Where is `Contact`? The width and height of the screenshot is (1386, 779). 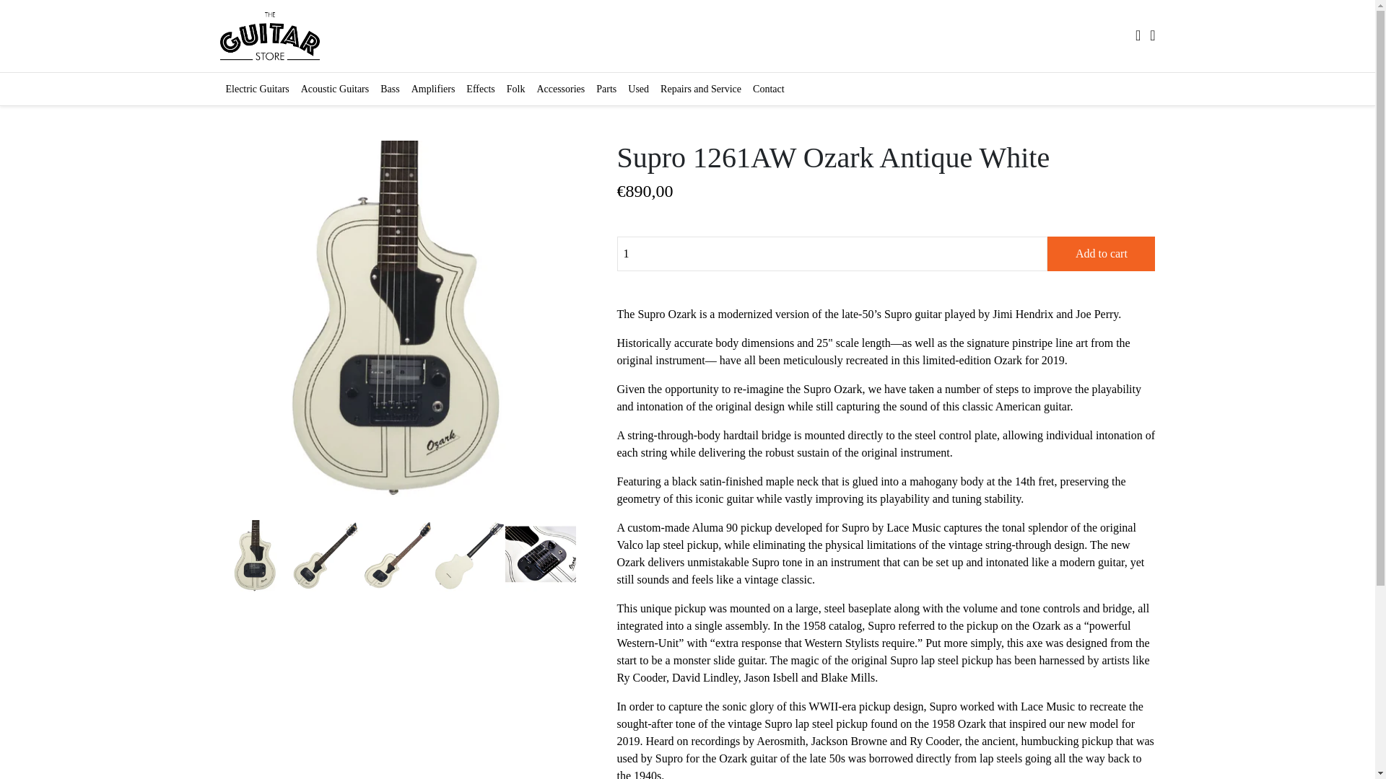 Contact is located at coordinates (768, 89).